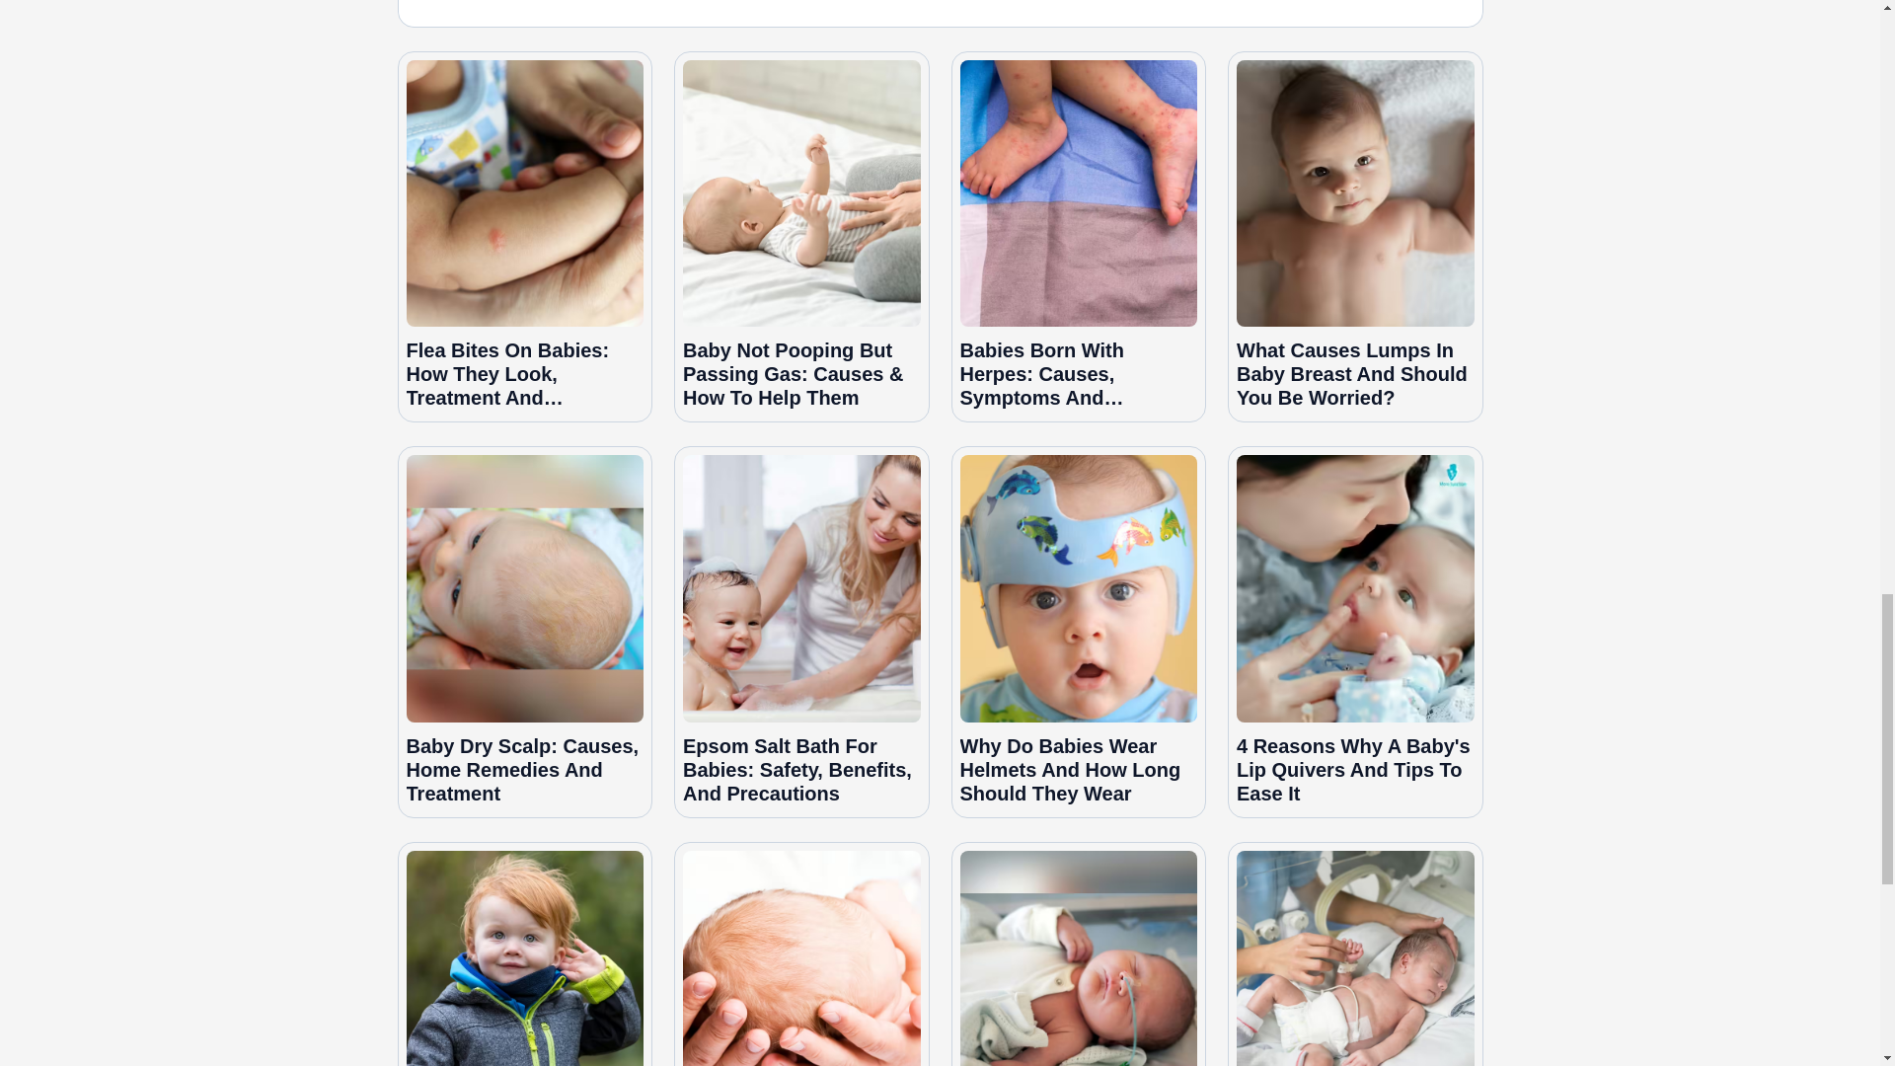 This screenshot has width=1895, height=1066. Describe the element at coordinates (1355, 193) in the screenshot. I see `What Causes Lumps In Baby Breast And Should You Be Worried?` at that location.